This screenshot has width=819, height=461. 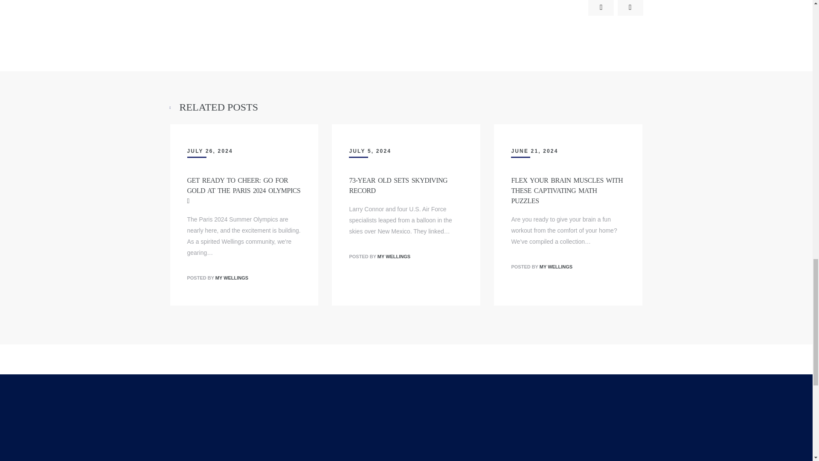 What do you see at coordinates (209, 151) in the screenshot?
I see `JULY 26, 2024` at bounding box center [209, 151].